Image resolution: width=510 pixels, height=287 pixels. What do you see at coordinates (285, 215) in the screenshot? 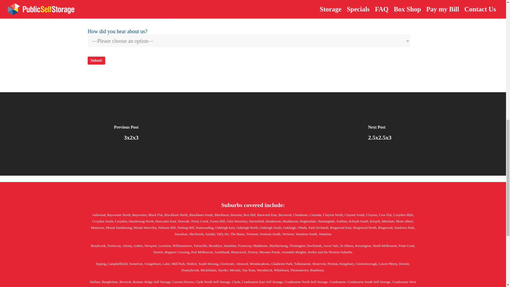
I see `Burwood` at bounding box center [285, 215].